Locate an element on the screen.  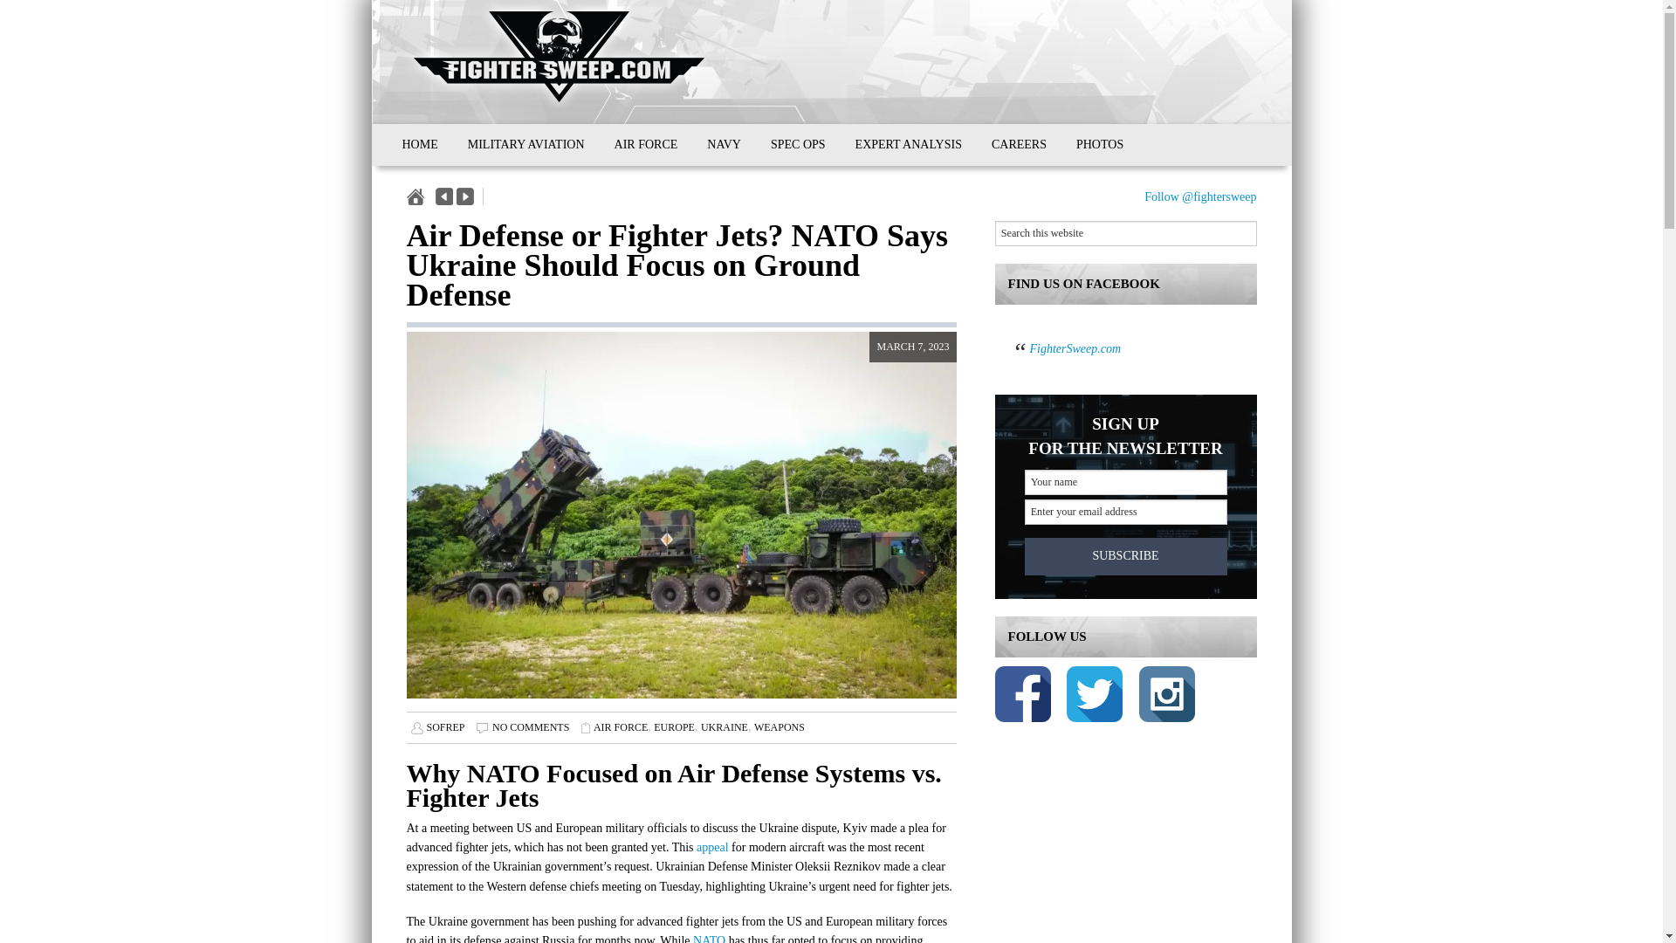
NATO is located at coordinates (709, 939).